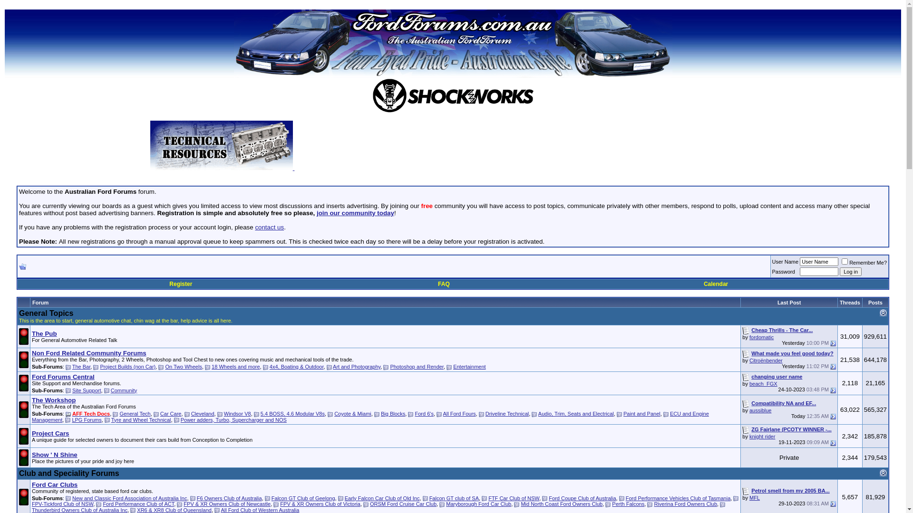 This screenshot has width=913, height=513. I want to click on Go to last post, so click(833, 343).